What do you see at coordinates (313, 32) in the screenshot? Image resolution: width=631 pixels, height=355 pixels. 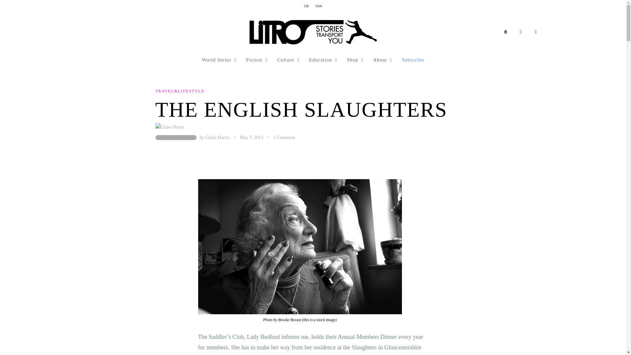 I see `Litro Magazine USA` at bounding box center [313, 32].